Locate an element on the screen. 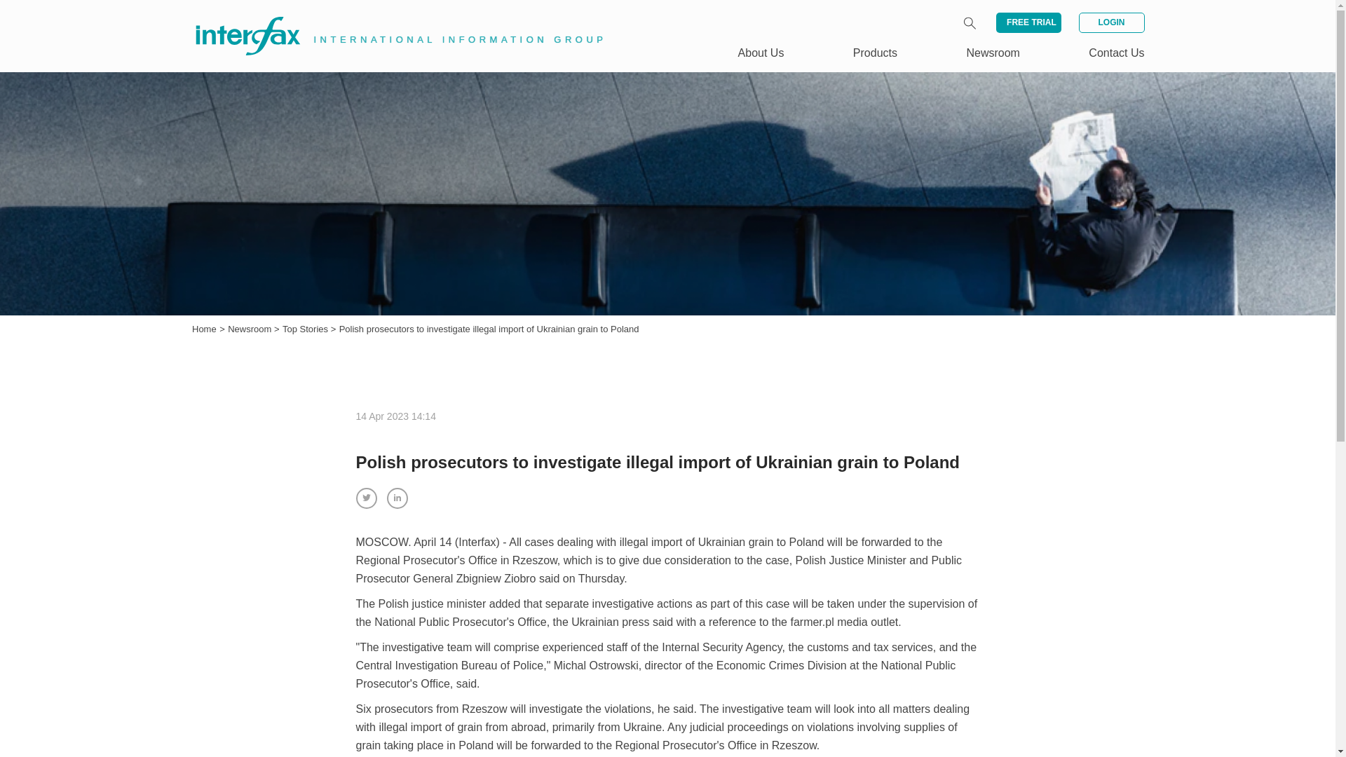 Image resolution: width=1346 pixels, height=757 pixels. Home is located at coordinates (205, 329).